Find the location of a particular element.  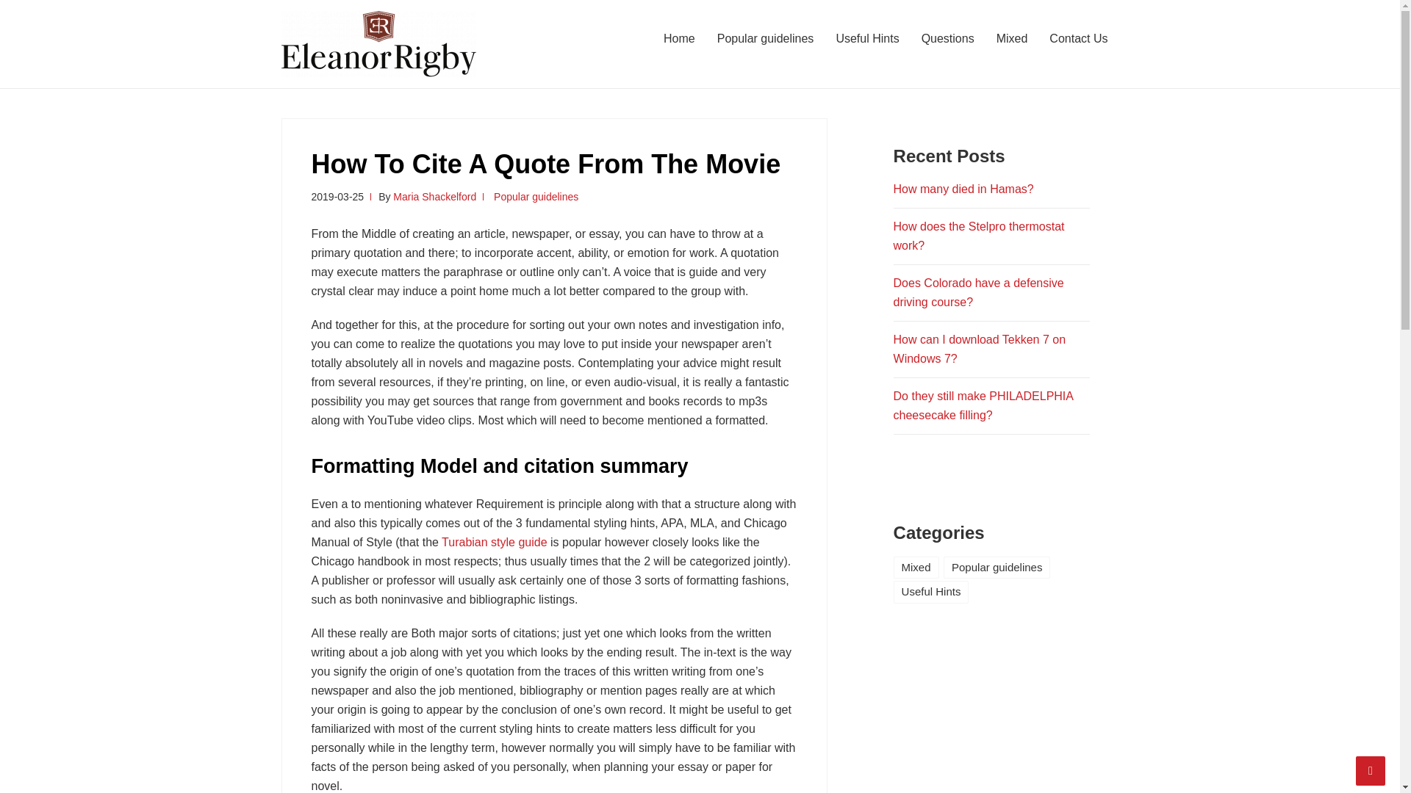

Maria Shackelford is located at coordinates (435, 197).